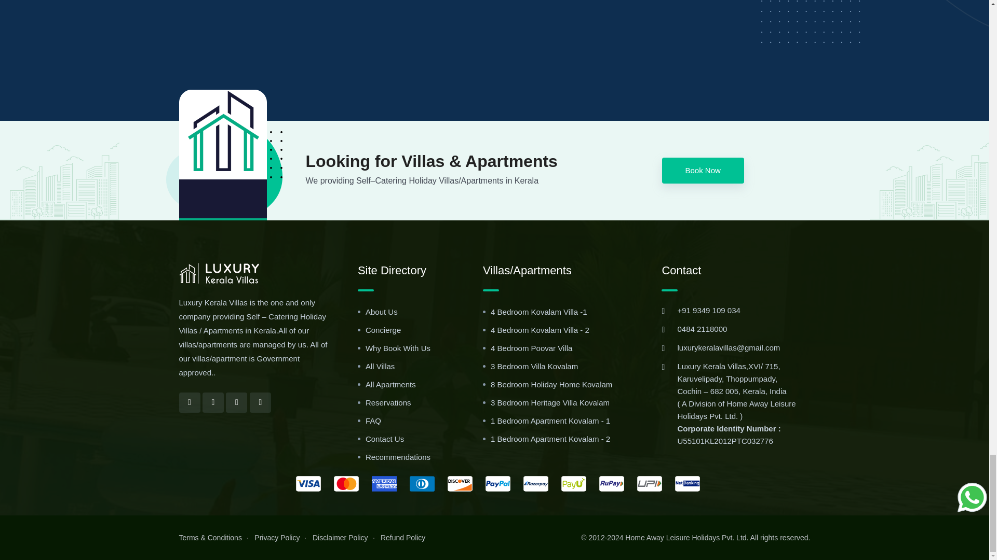 The image size is (997, 560). What do you see at coordinates (498, 484) in the screenshot?
I see `PayPal` at bounding box center [498, 484].